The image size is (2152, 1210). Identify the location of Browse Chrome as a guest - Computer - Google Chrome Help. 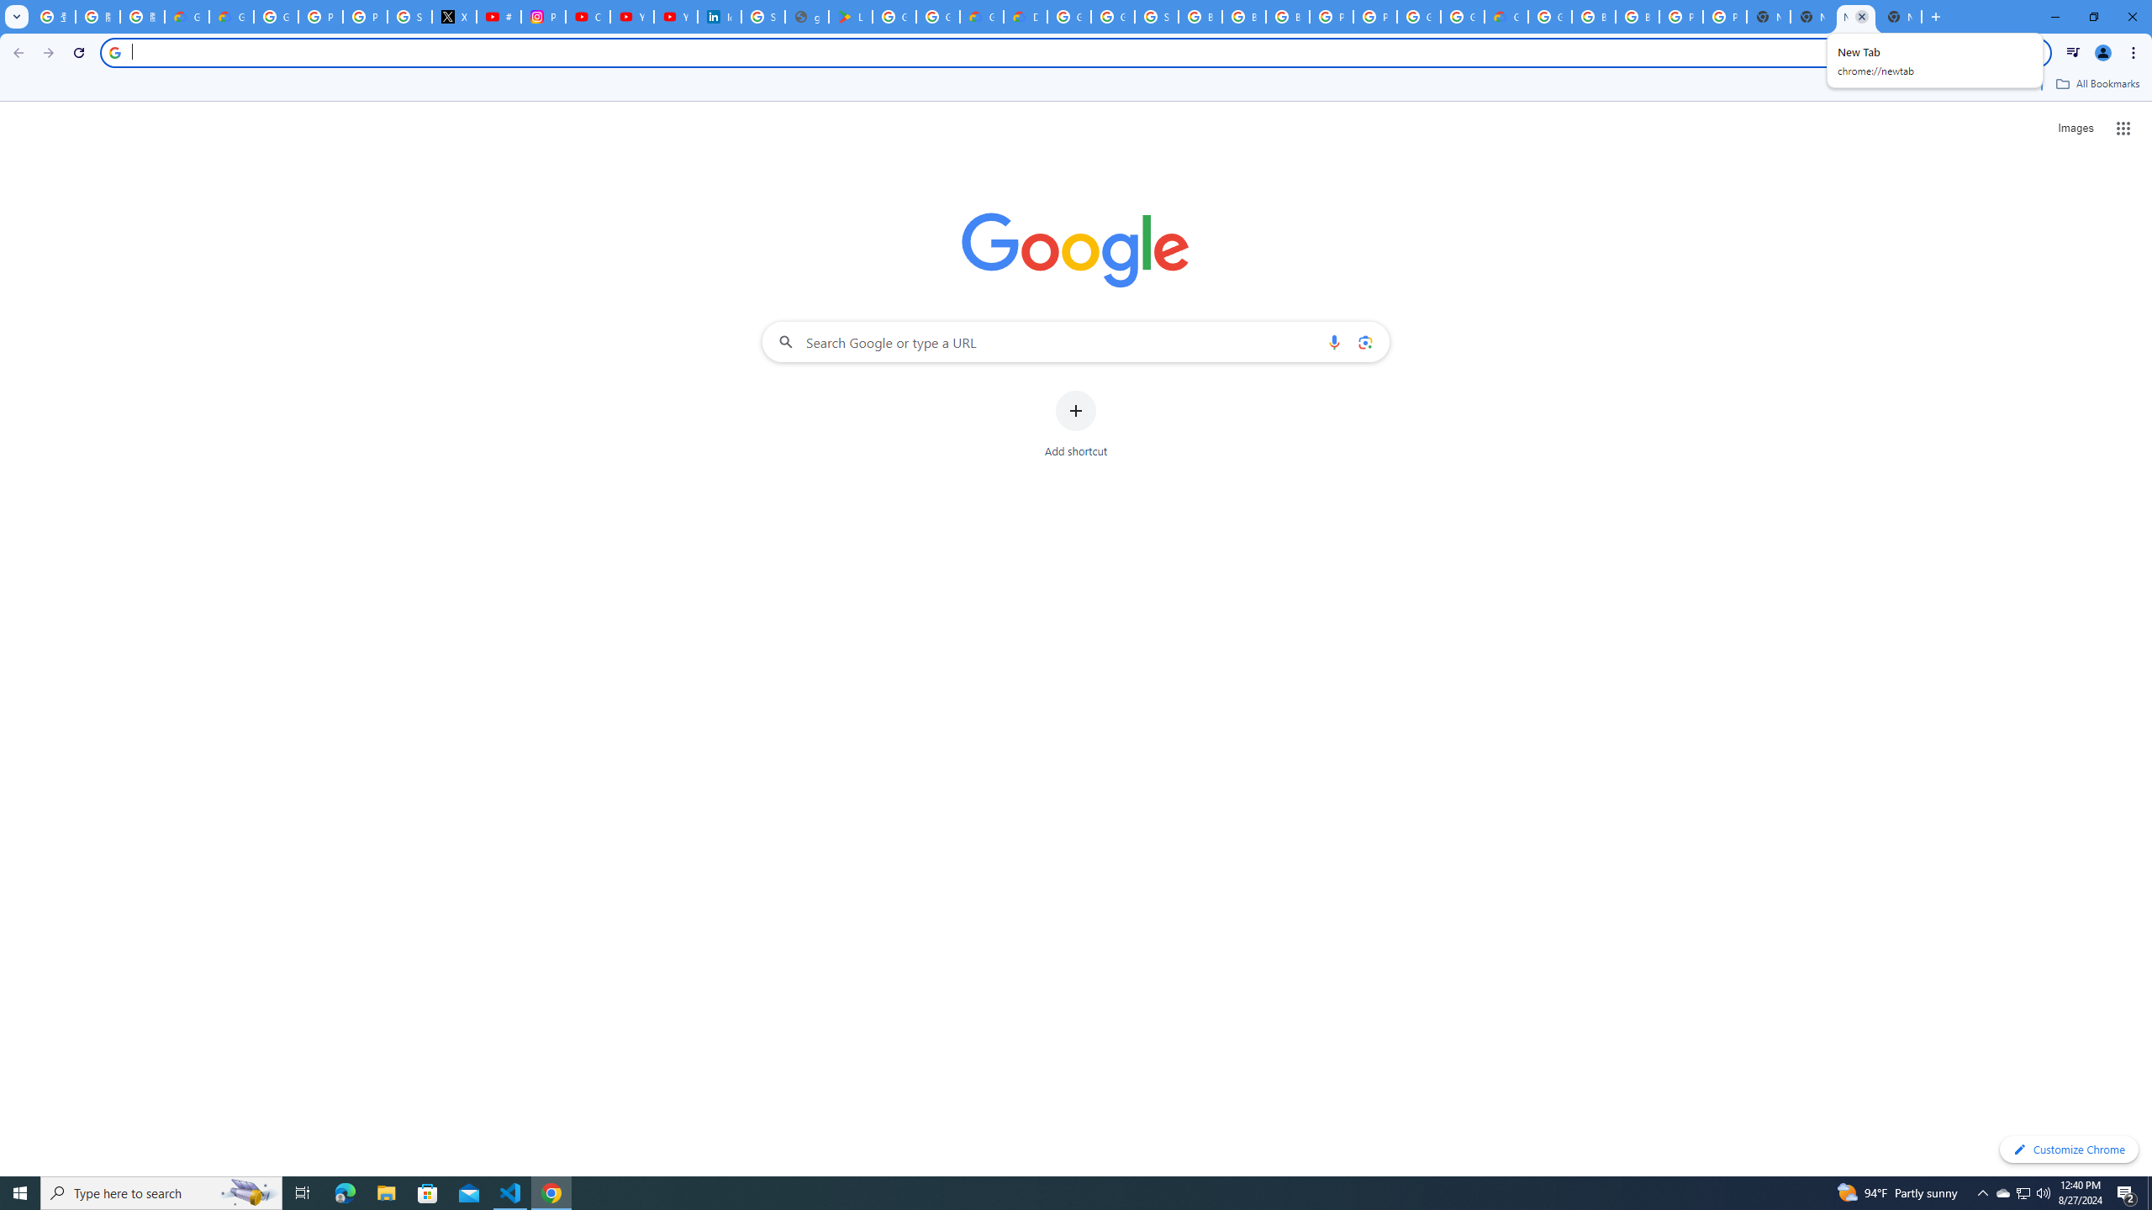
(1199, 17).